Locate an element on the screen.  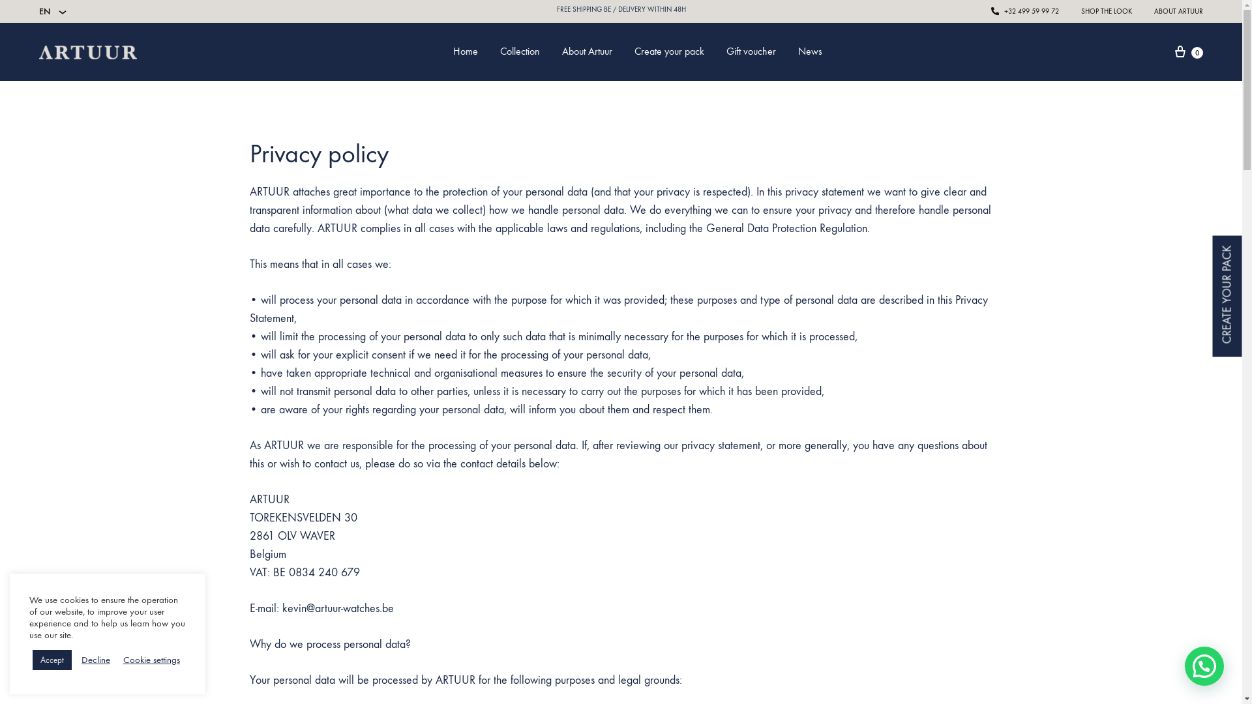
Cookie settings is located at coordinates (151, 660).